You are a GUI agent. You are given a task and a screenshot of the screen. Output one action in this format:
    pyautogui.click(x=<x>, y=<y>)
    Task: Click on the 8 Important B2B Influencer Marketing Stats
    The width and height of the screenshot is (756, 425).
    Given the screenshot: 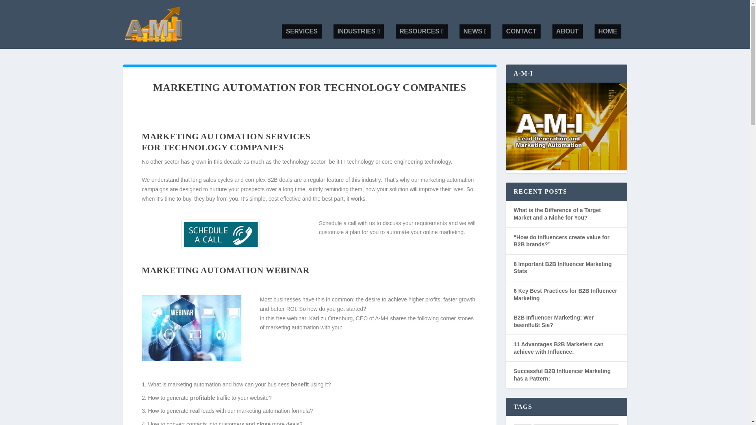 What is the action you would take?
    pyautogui.click(x=562, y=268)
    